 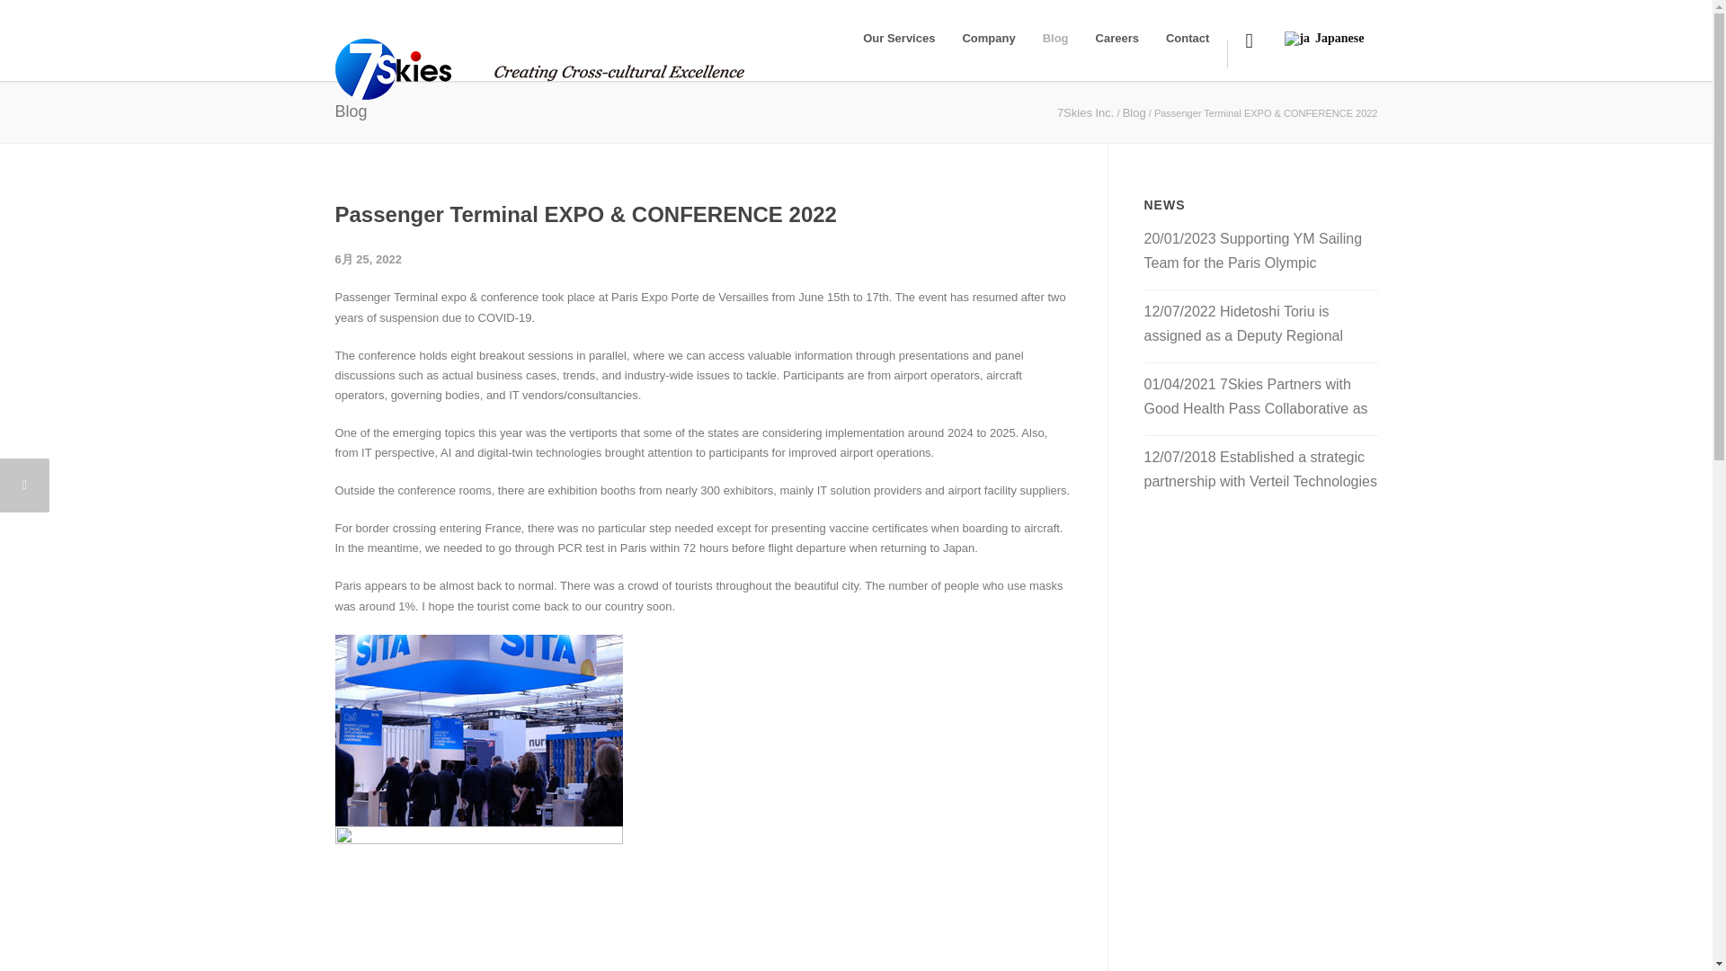 What do you see at coordinates (1296, 38) in the screenshot?
I see `japanese` at bounding box center [1296, 38].